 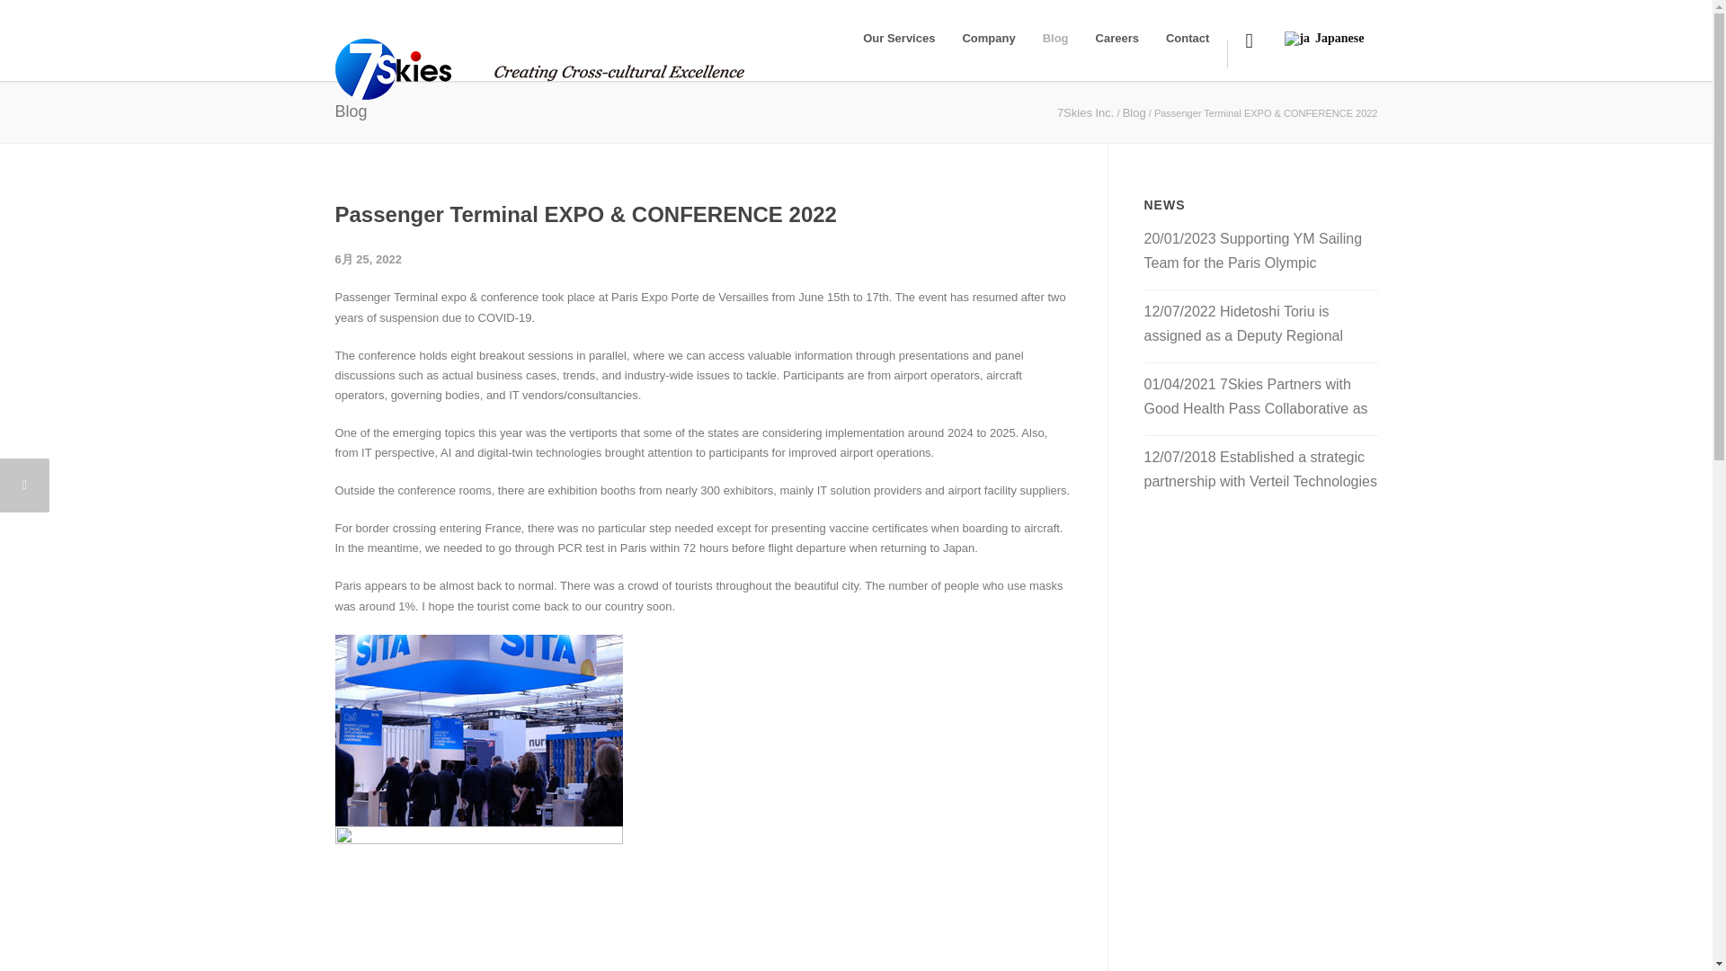 What do you see at coordinates (1296, 38) in the screenshot?
I see `japanese` at bounding box center [1296, 38].